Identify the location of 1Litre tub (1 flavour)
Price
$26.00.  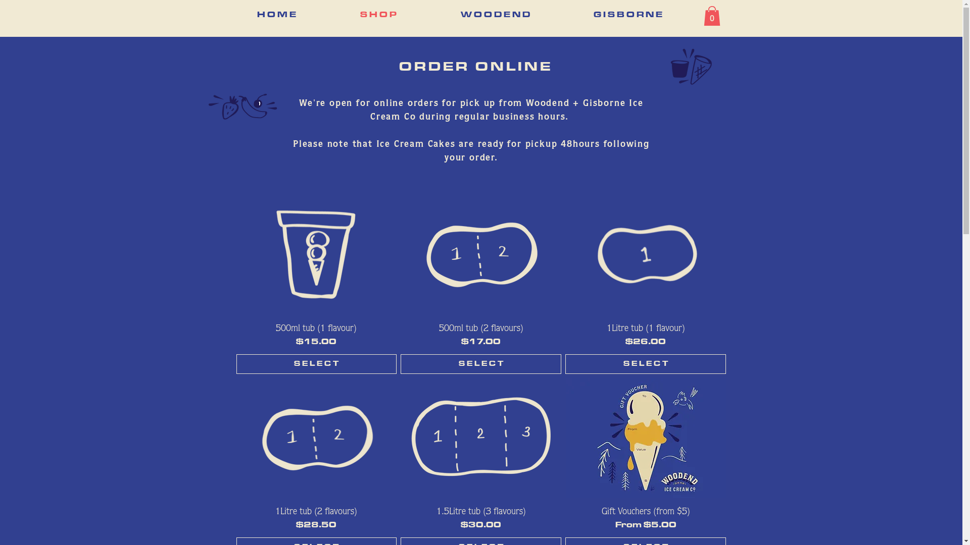
(646, 336).